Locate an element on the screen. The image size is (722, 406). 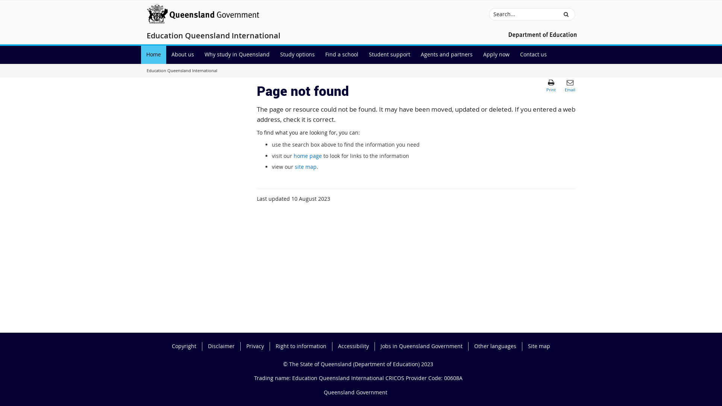
Home is located at coordinates (153, 55).